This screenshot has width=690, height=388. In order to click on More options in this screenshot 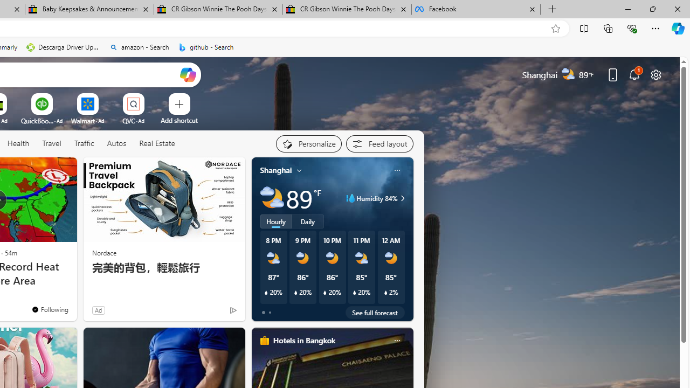, I will do `click(397, 340)`.